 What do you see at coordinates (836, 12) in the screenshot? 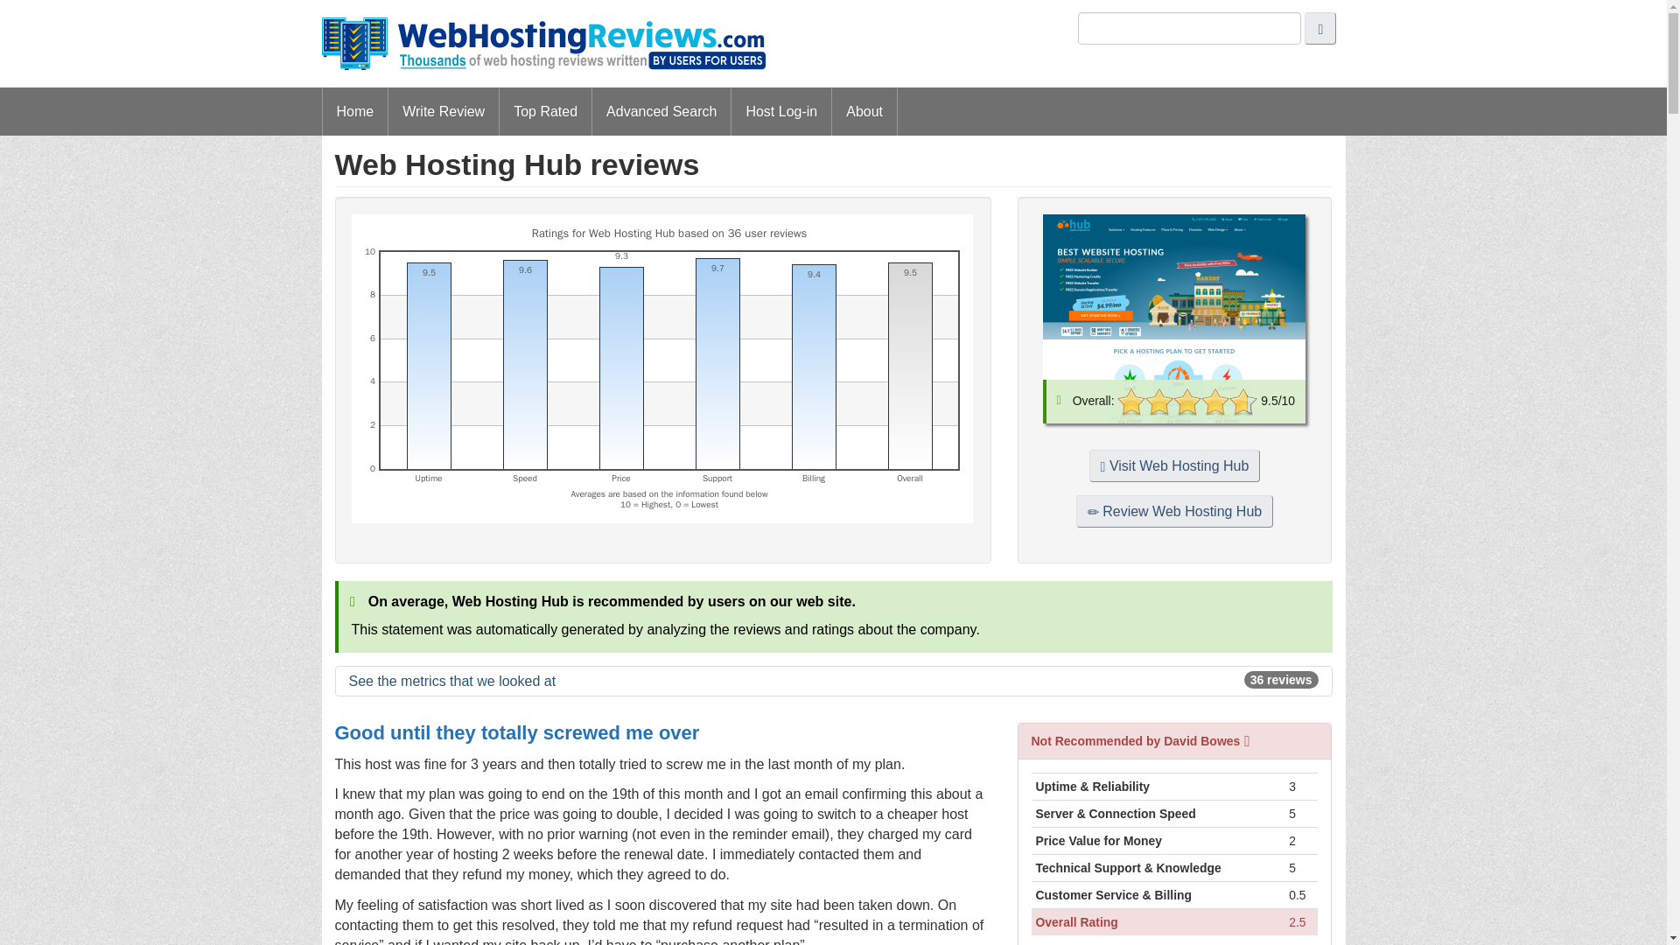
I see `Skip to main content` at bounding box center [836, 12].